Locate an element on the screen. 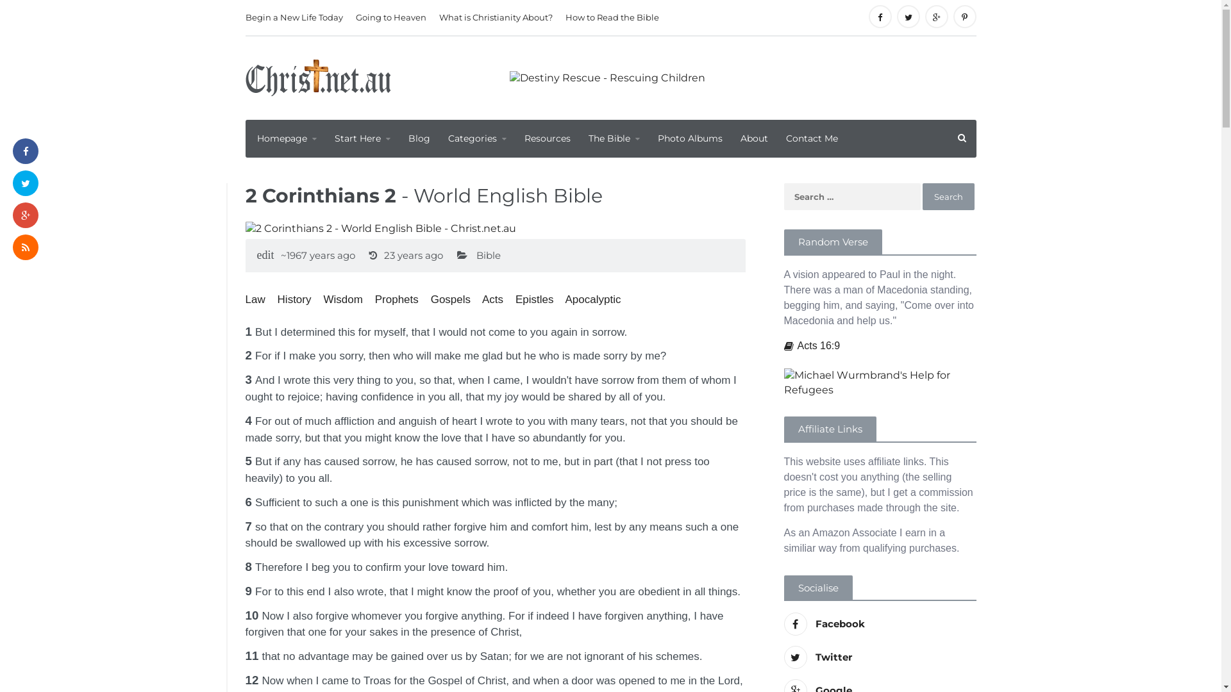 This screenshot has width=1231, height=692. Law is located at coordinates (255, 300).